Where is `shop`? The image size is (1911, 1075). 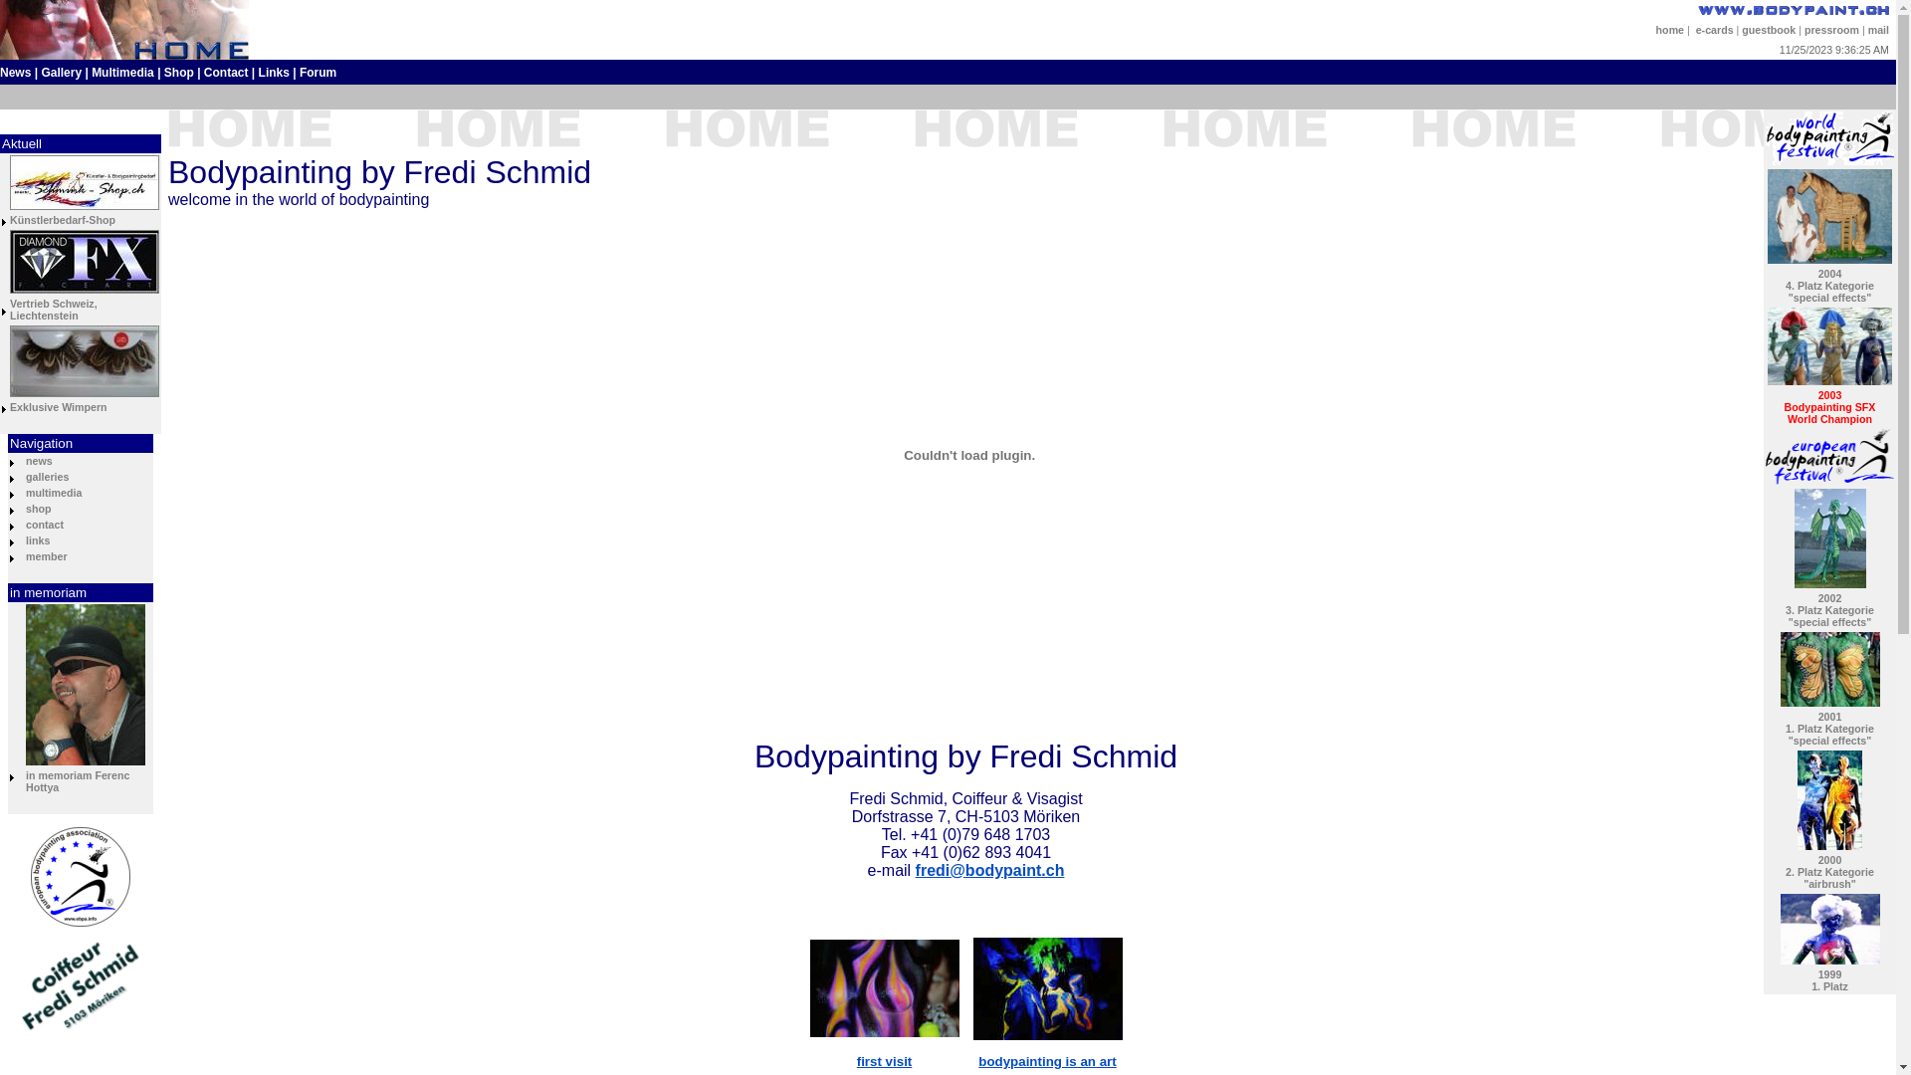 shop is located at coordinates (38, 509).